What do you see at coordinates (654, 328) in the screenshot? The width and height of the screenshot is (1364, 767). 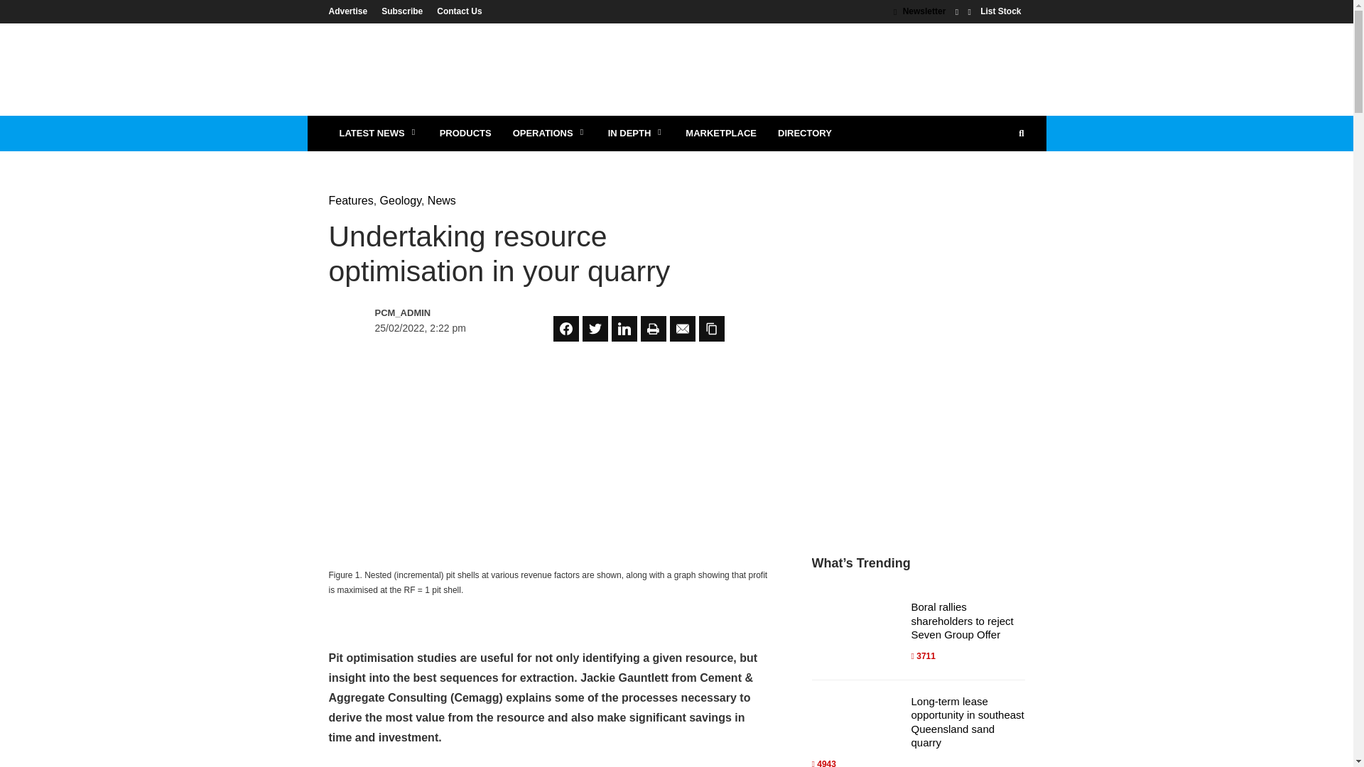 I see `Share on Print` at bounding box center [654, 328].